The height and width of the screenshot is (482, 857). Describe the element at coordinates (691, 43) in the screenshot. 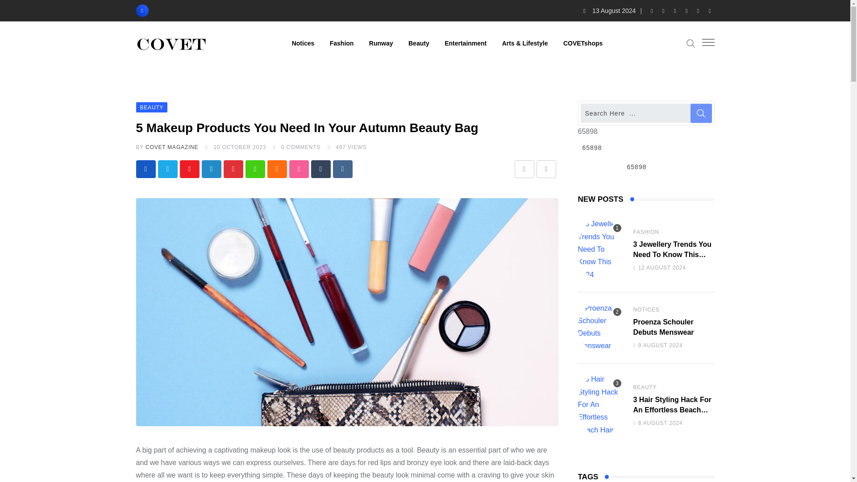

I see `Search` at that location.